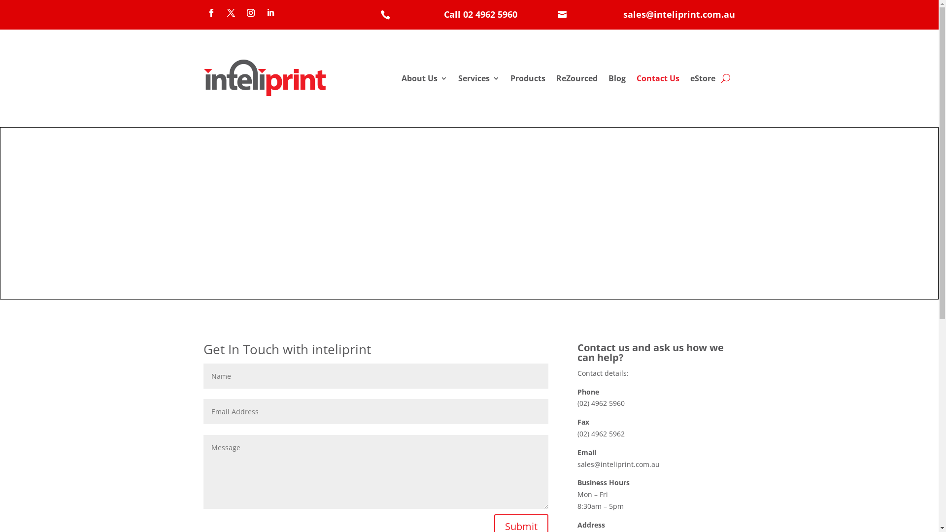 This screenshot has width=946, height=532. I want to click on Products, so click(528, 78).